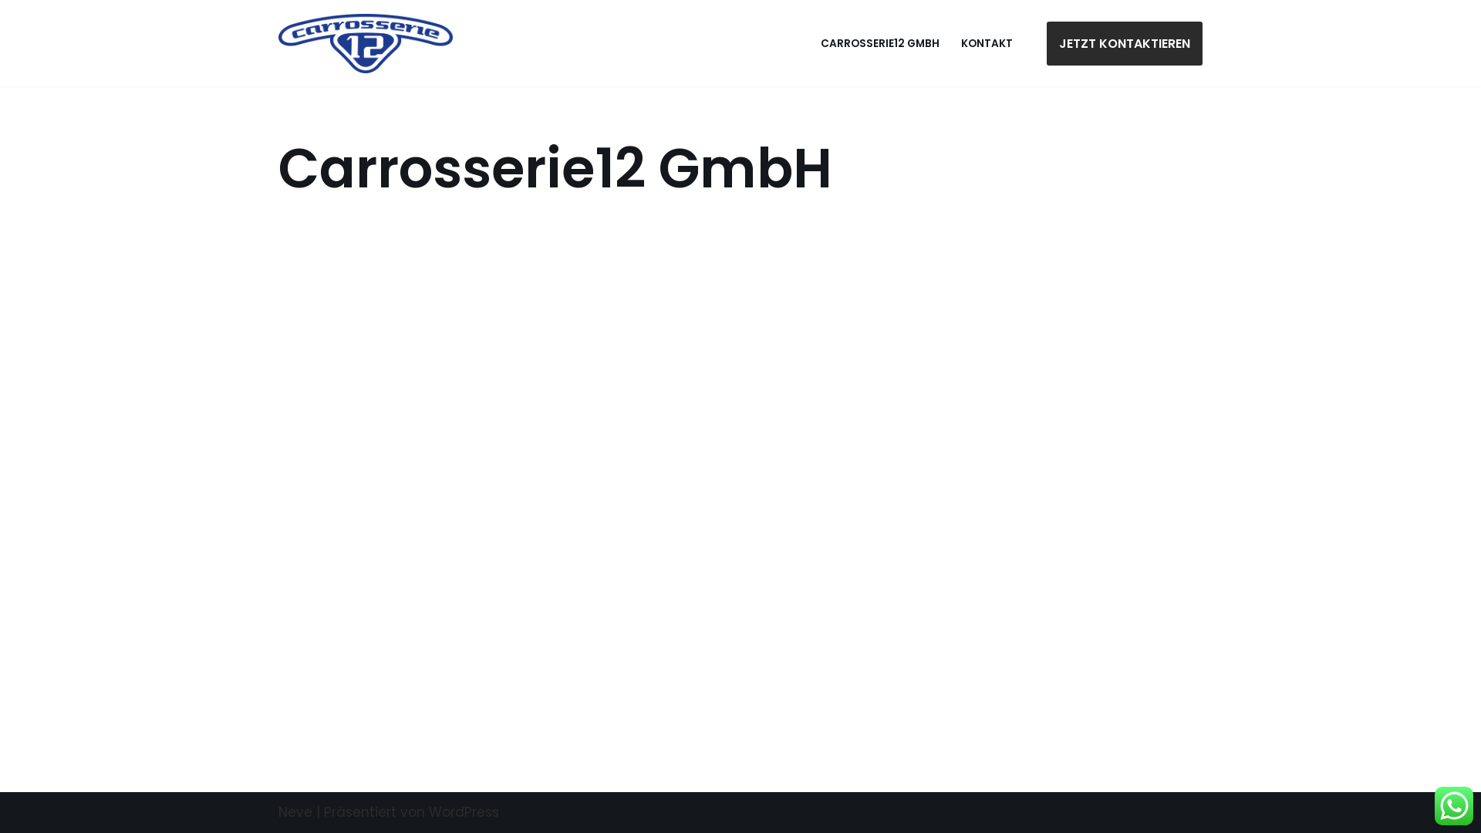 This screenshot has height=833, width=1481. Describe the element at coordinates (987, 43) in the screenshot. I see `KONTAKT` at that location.